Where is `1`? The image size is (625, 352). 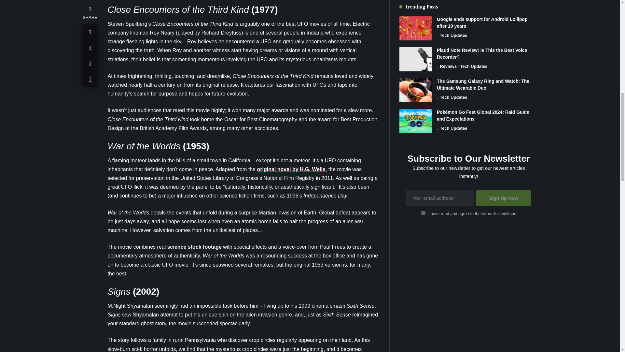
1 is located at coordinates (423, 179).